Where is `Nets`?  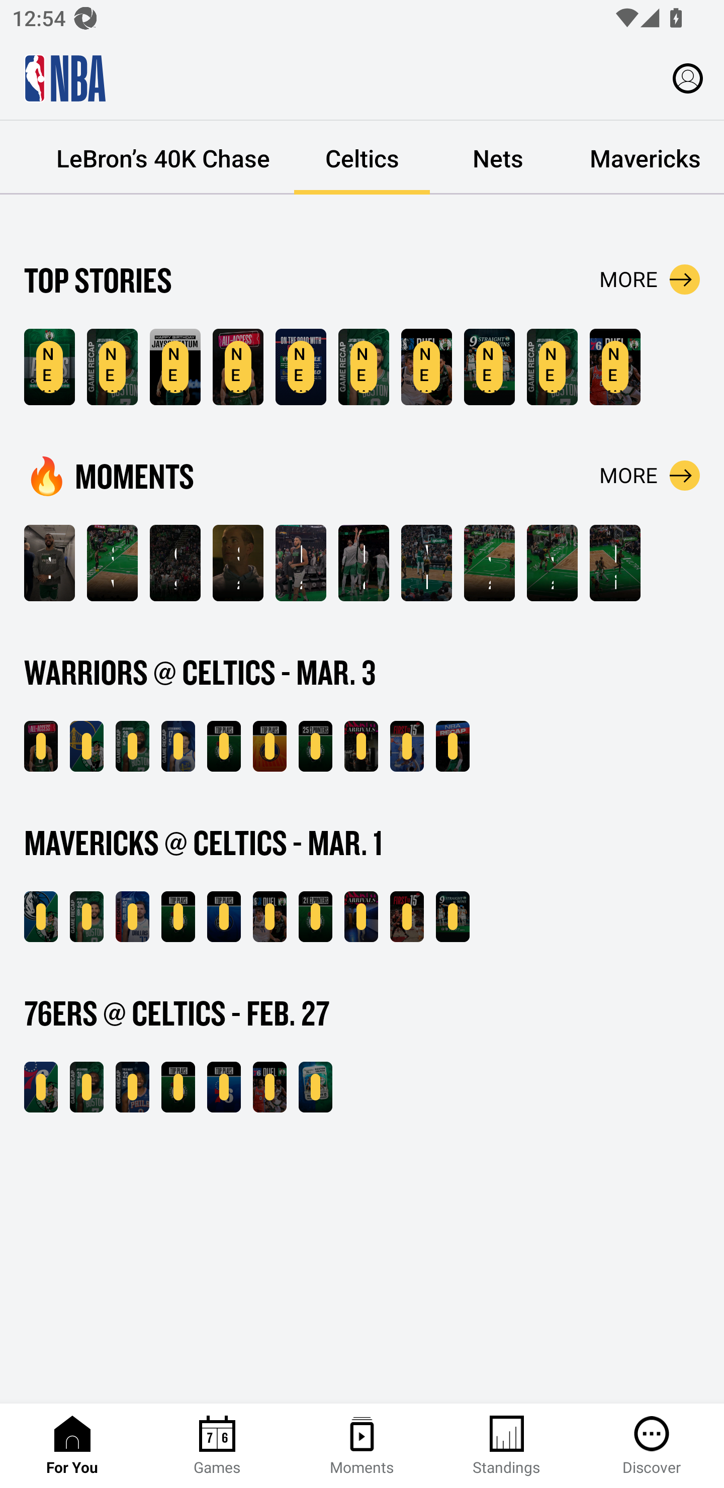
Nets is located at coordinates (498, 158).